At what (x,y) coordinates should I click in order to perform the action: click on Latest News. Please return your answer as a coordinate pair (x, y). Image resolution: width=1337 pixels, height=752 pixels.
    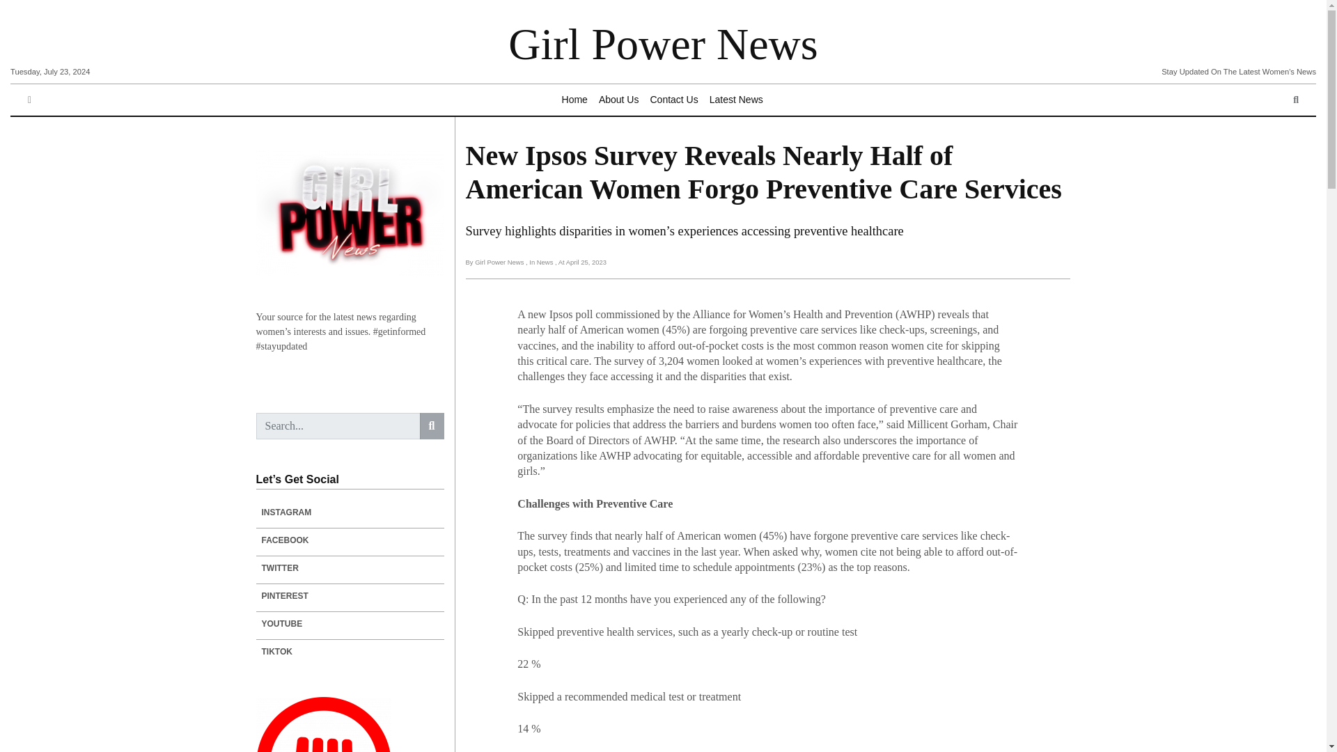
    Looking at the image, I should click on (737, 100).